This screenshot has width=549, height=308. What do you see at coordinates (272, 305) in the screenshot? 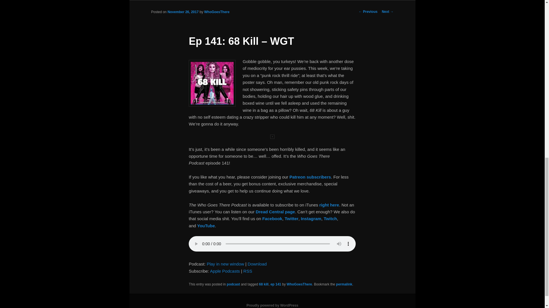
I see `Proudly powered by WordPress` at bounding box center [272, 305].